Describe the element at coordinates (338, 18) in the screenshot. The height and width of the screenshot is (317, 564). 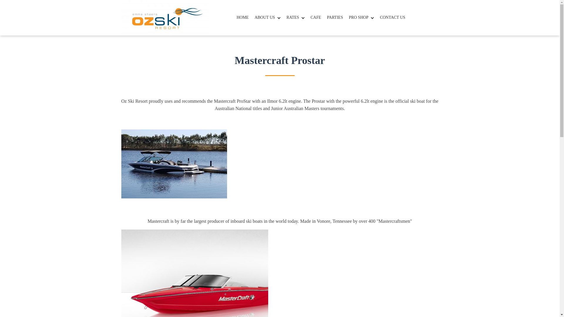
I see `PARTIES` at that location.